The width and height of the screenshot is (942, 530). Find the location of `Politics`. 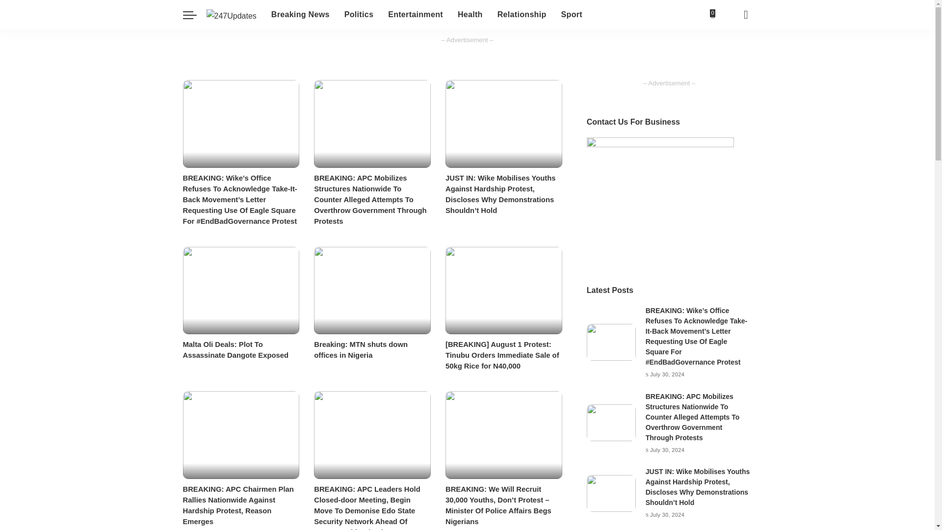

Politics is located at coordinates (359, 15).